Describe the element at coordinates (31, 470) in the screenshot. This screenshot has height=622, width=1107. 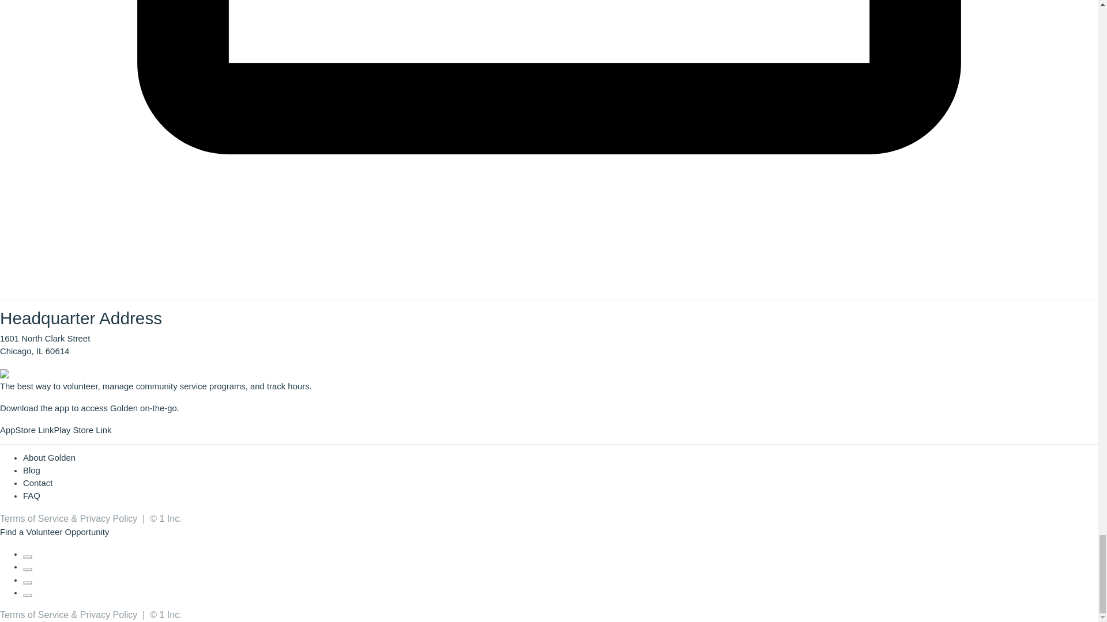
I see `Blog` at that location.